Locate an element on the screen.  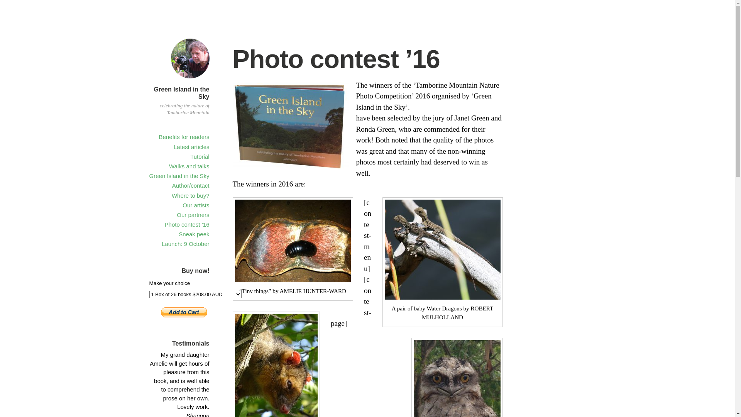
Walks and talks is located at coordinates (189, 166).